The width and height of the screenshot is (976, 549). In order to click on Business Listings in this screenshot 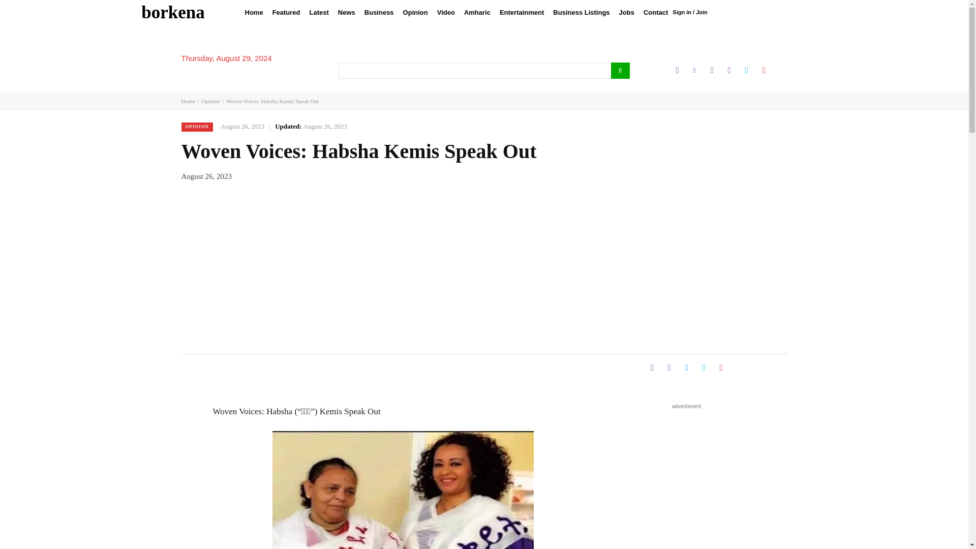, I will do `click(581, 12)`.